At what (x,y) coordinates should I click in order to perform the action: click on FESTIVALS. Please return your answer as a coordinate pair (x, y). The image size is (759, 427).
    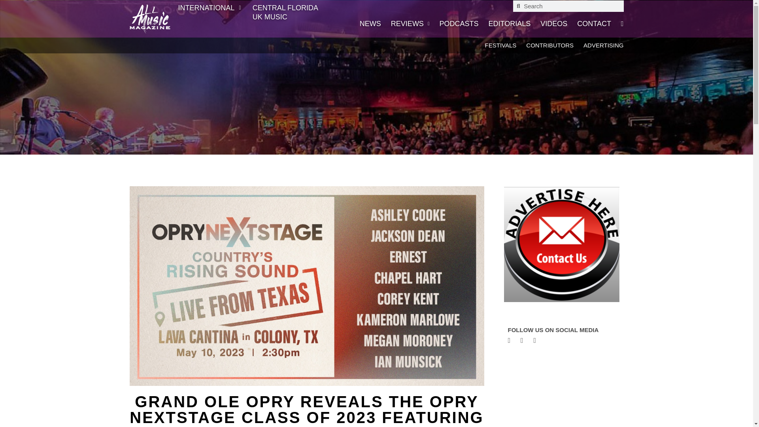
    Looking at the image, I should click on (500, 45).